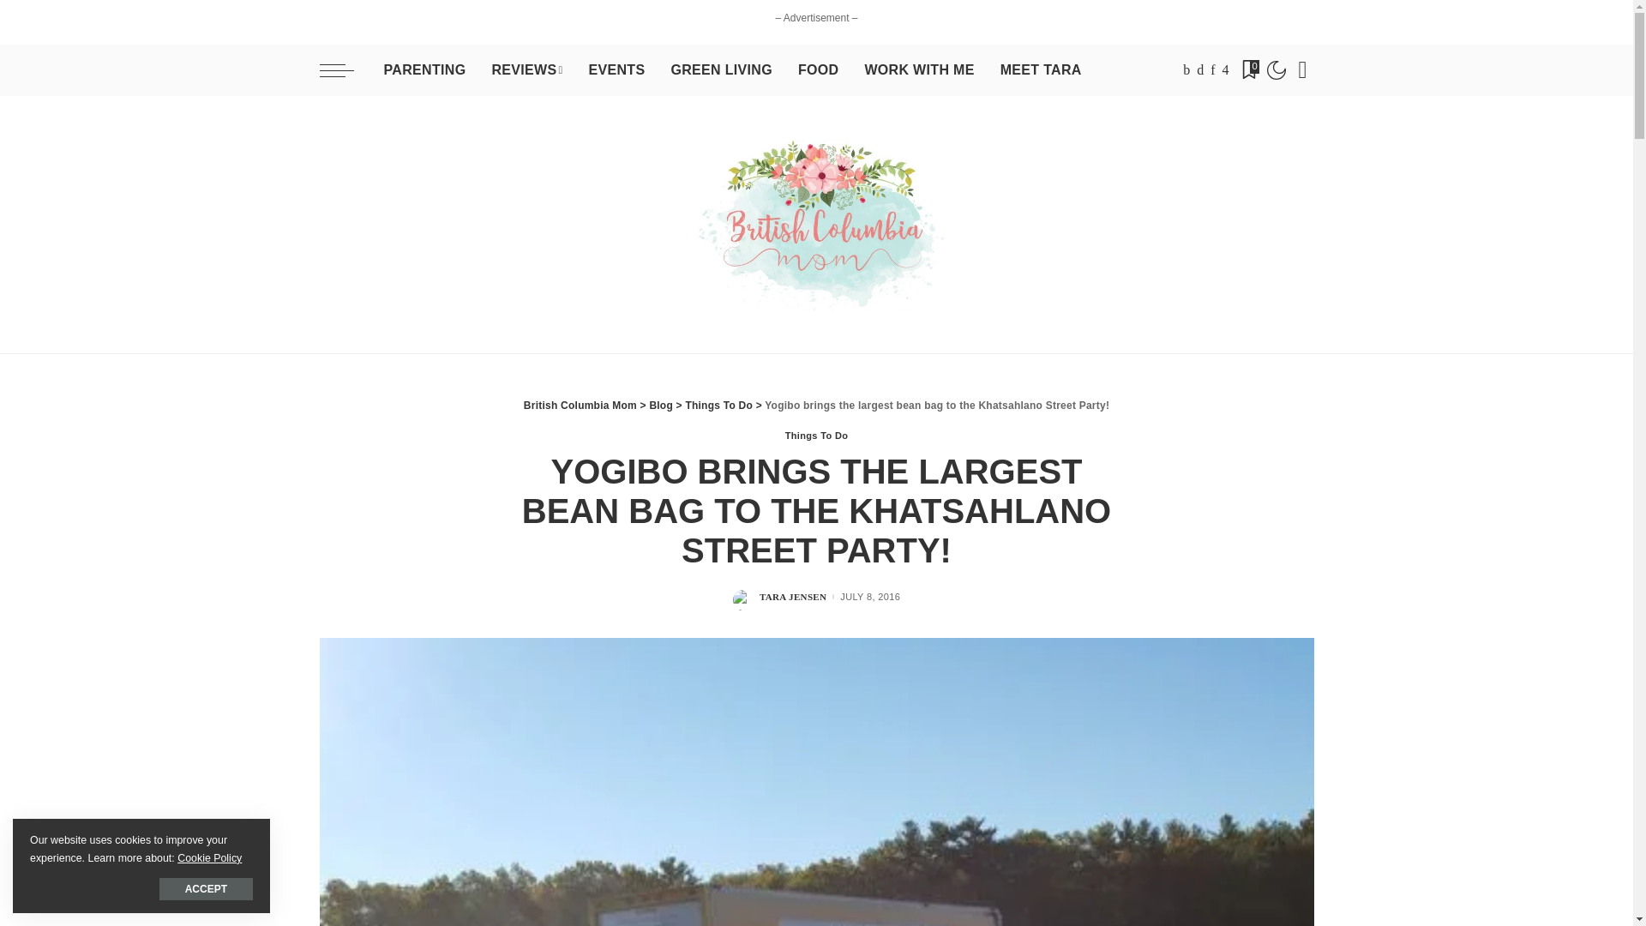 The height and width of the screenshot is (926, 1646). I want to click on British Columbia Mom, so click(816, 225).